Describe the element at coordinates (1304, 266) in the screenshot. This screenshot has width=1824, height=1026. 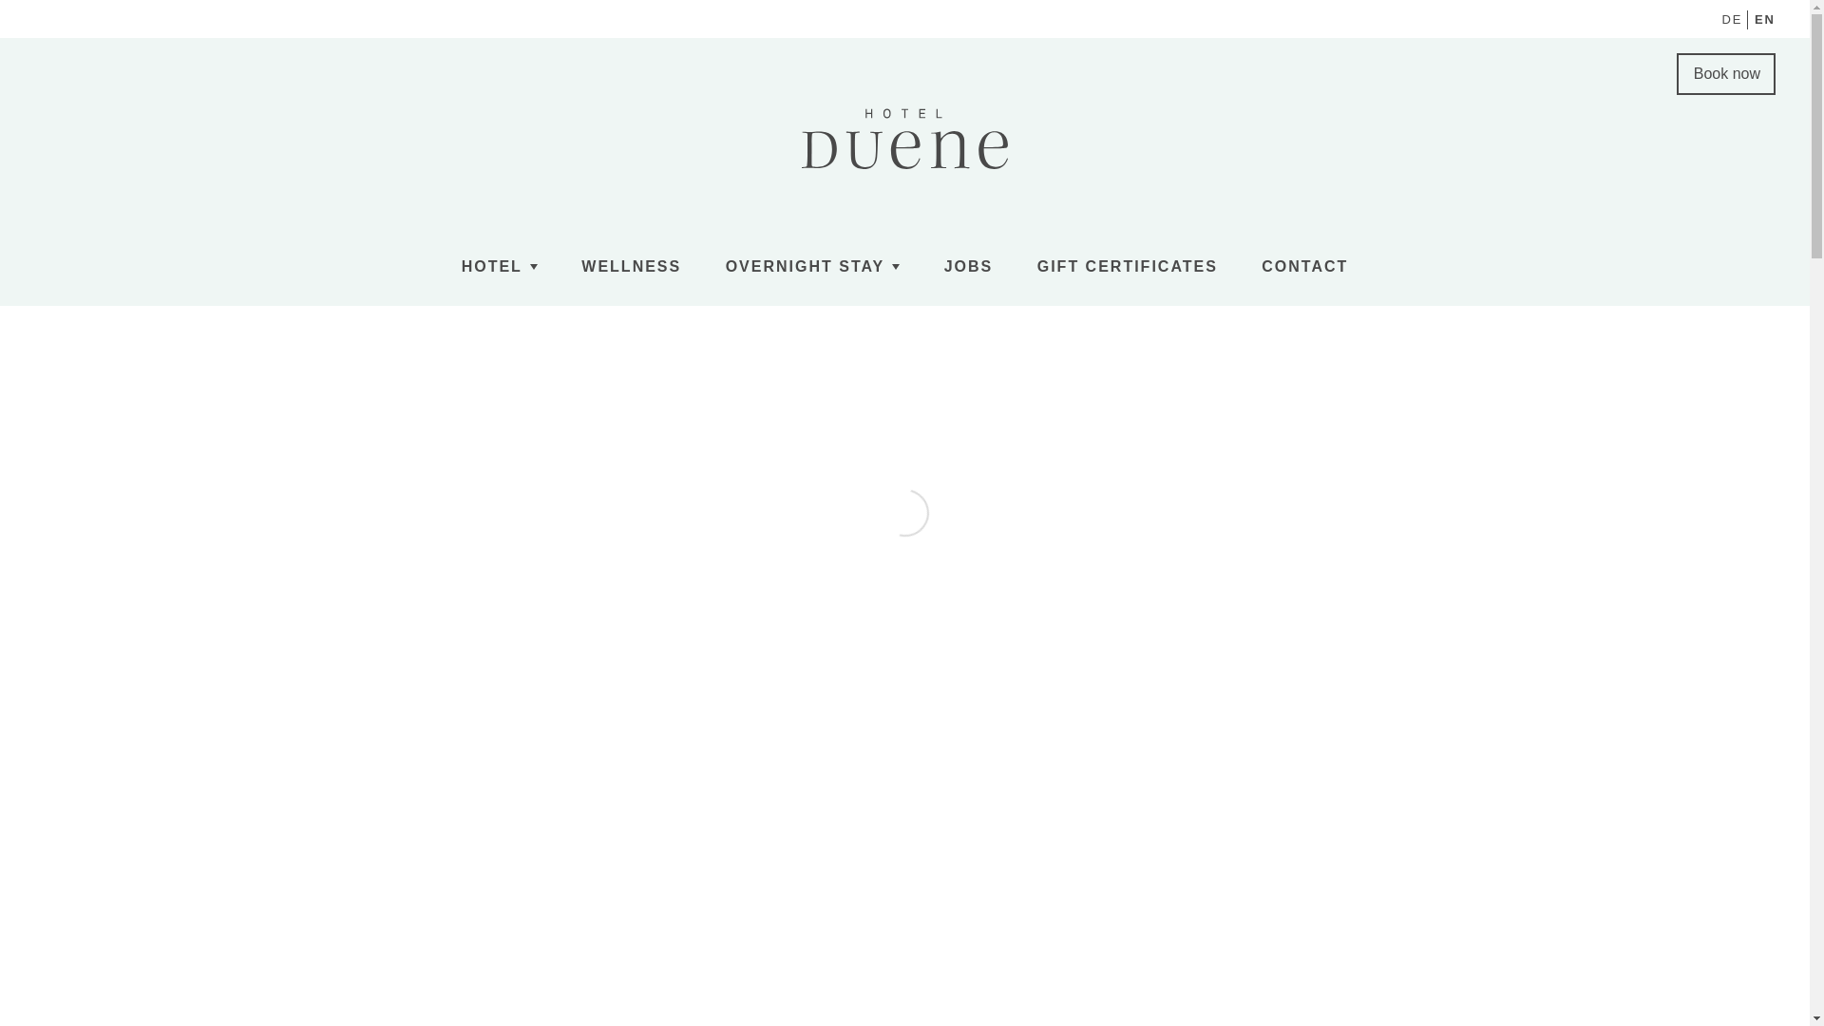
I see `CONTACT` at that location.